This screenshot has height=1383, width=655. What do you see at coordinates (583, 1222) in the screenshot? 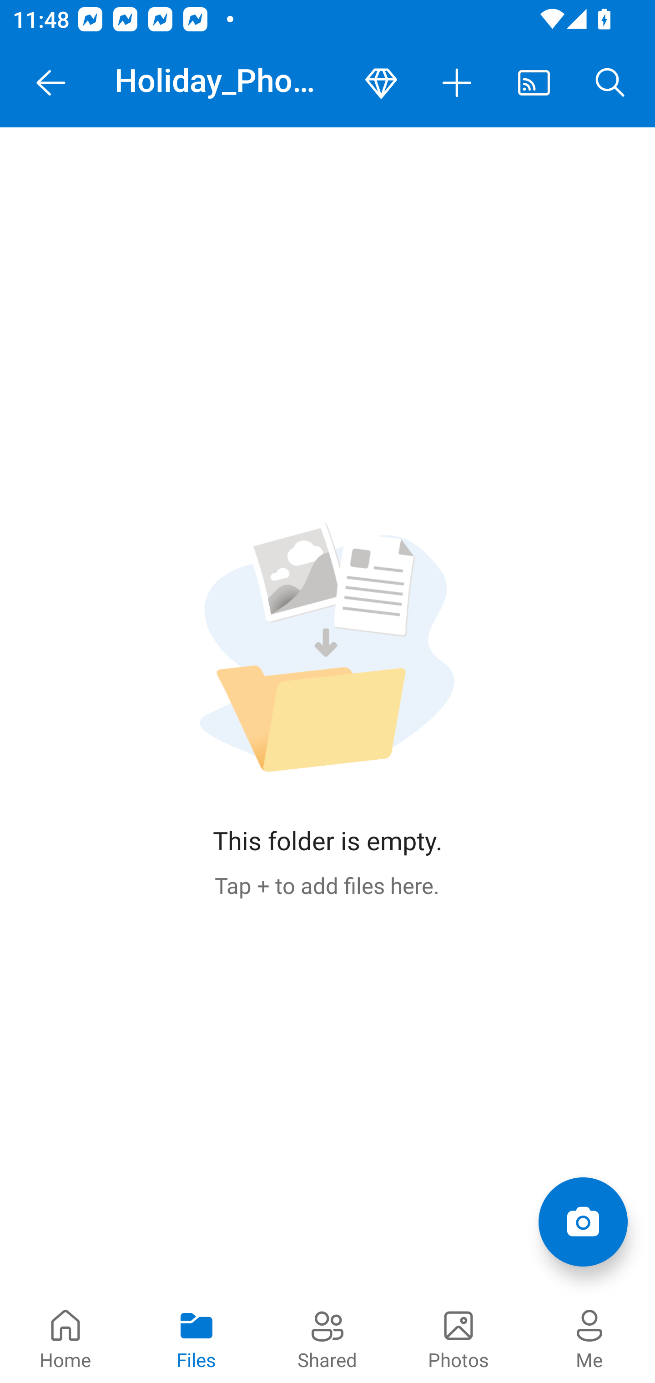
I see `Add items Scan` at bounding box center [583, 1222].